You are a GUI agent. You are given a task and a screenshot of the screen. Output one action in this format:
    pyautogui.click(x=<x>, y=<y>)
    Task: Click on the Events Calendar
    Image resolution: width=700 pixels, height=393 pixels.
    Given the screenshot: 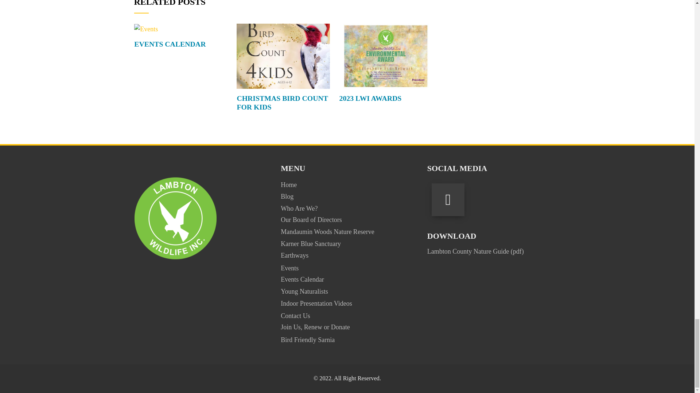 What is the action you would take?
    pyautogui.click(x=170, y=44)
    